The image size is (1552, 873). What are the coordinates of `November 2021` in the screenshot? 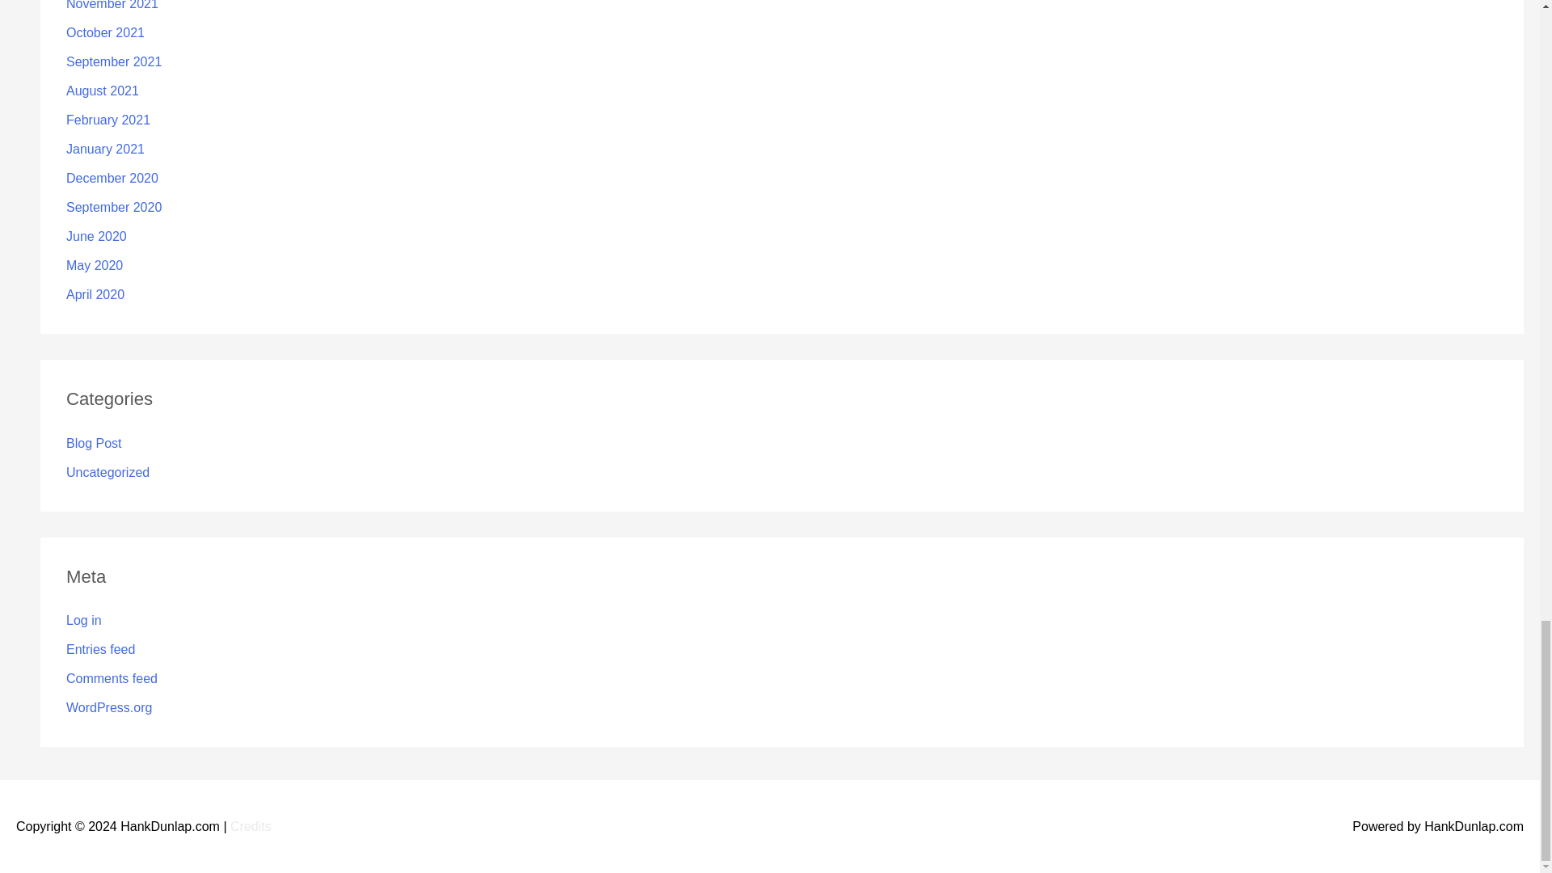 It's located at (112, 5).